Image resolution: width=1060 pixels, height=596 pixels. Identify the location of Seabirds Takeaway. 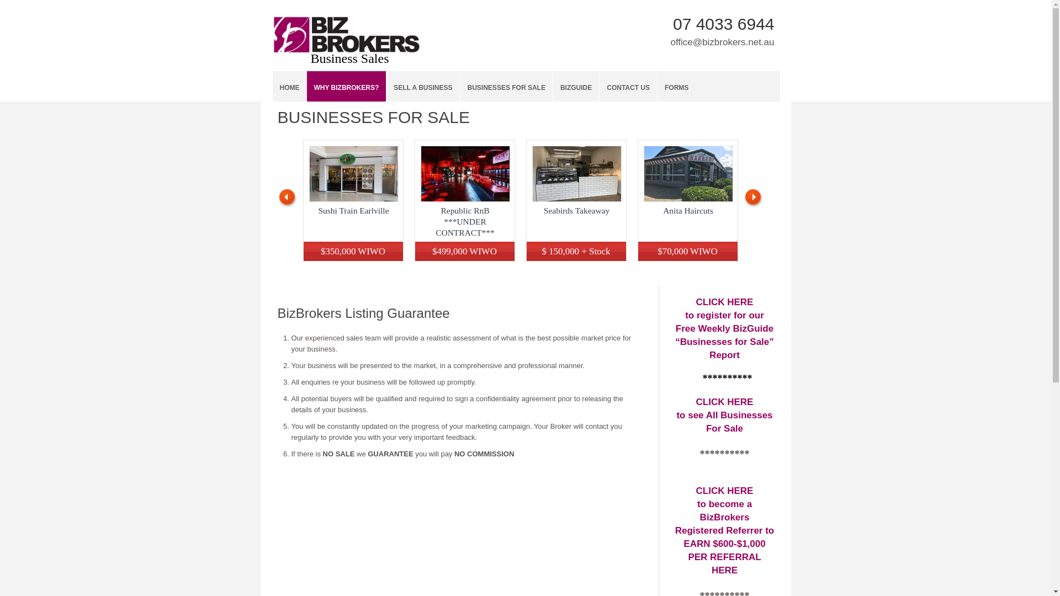
(576, 211).